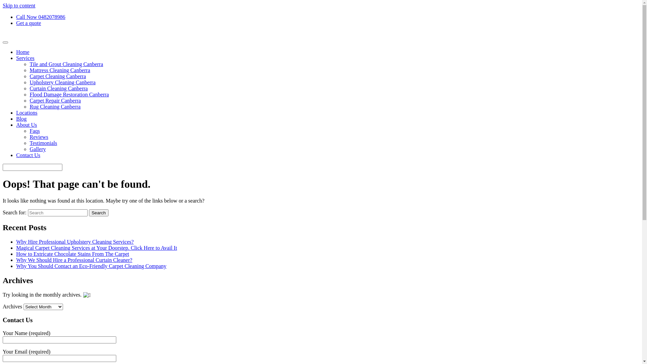 This screenshot has width=647, height=364. What do you see at coordinates (27, 113) in the screenshot?
I see `Locations` at bounding box center [27, 113].